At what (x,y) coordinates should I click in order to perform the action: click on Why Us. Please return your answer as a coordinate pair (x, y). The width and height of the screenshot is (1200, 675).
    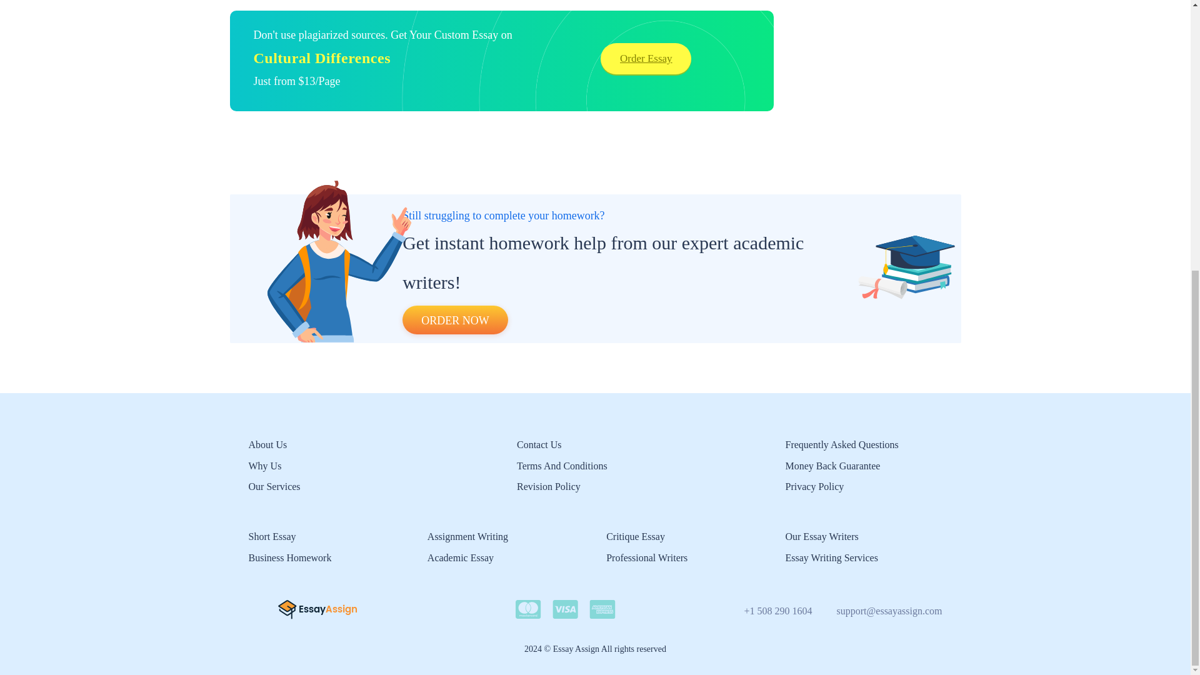
    Looking at the image, I should click on (265, 465).